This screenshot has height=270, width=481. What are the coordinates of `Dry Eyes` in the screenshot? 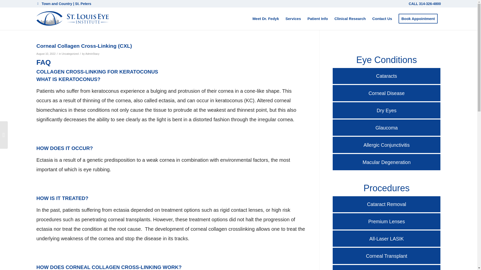 It's located at (386, 110).